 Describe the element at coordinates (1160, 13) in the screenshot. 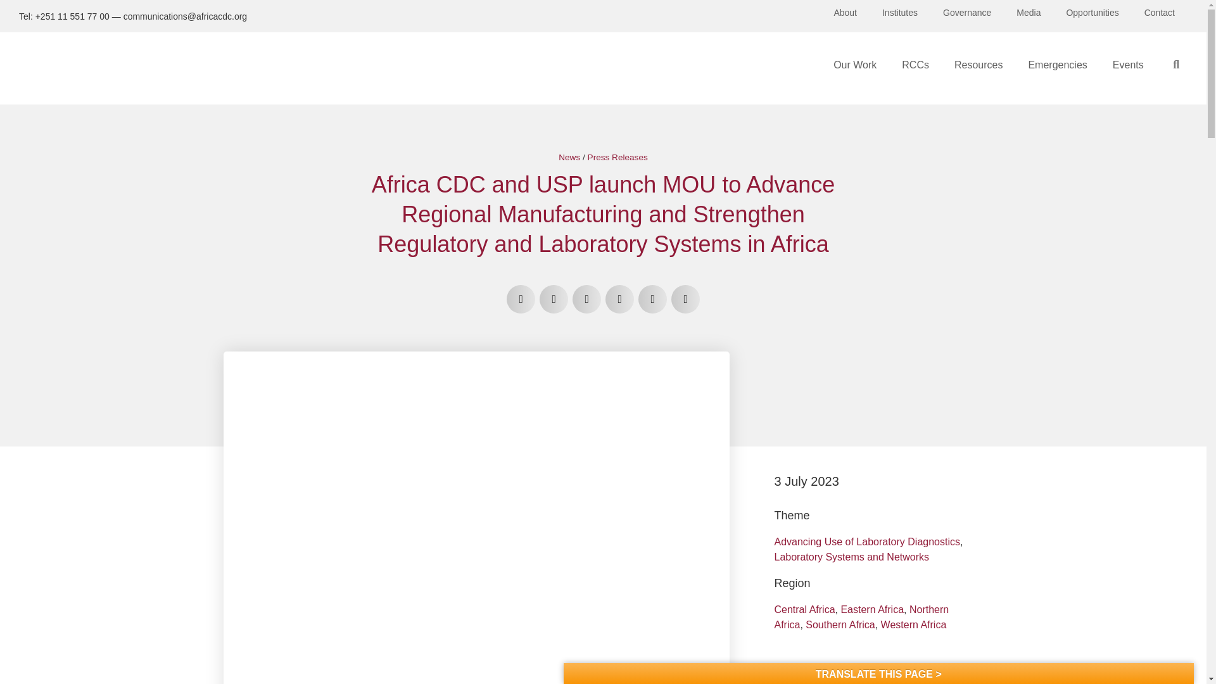

I see `Contact` at that location.